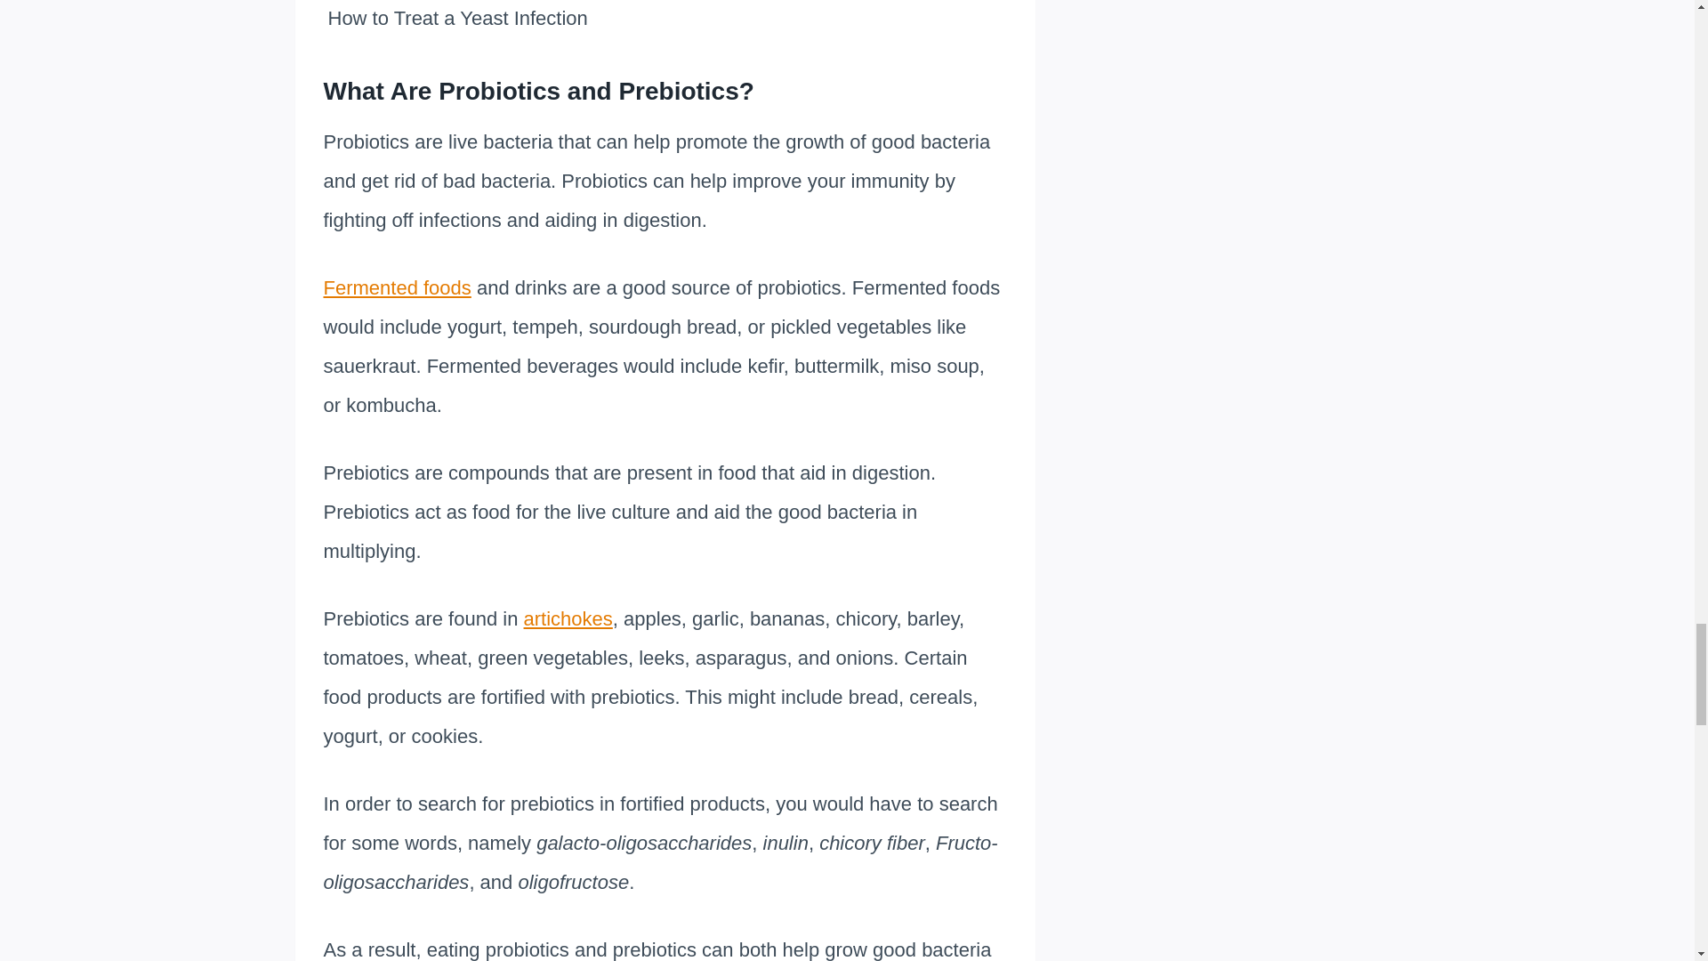 Image resolution: width=1708 pixels, height=961 pixels. What do you see at coordinates (669, 18) in the screenshot?
I see `How to Treat a Yeast Infection` at bounding box center [669, 18].